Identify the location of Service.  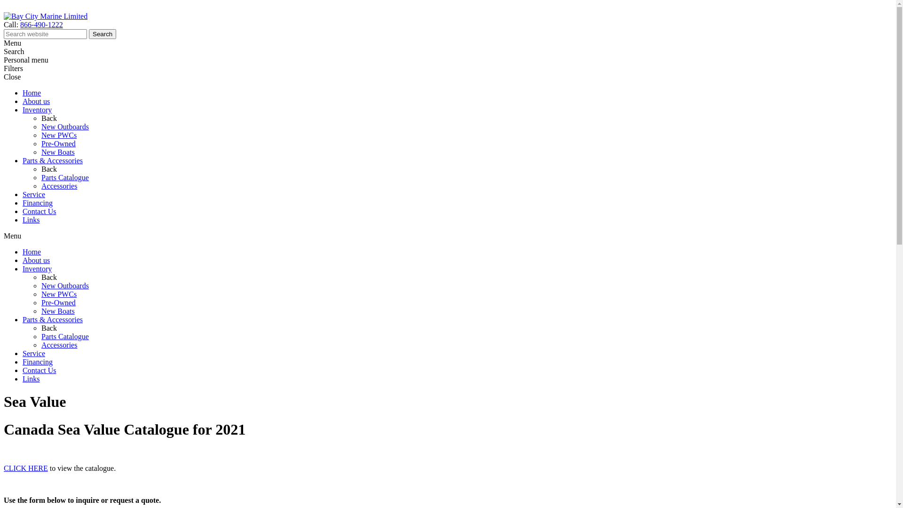
(34, 354).